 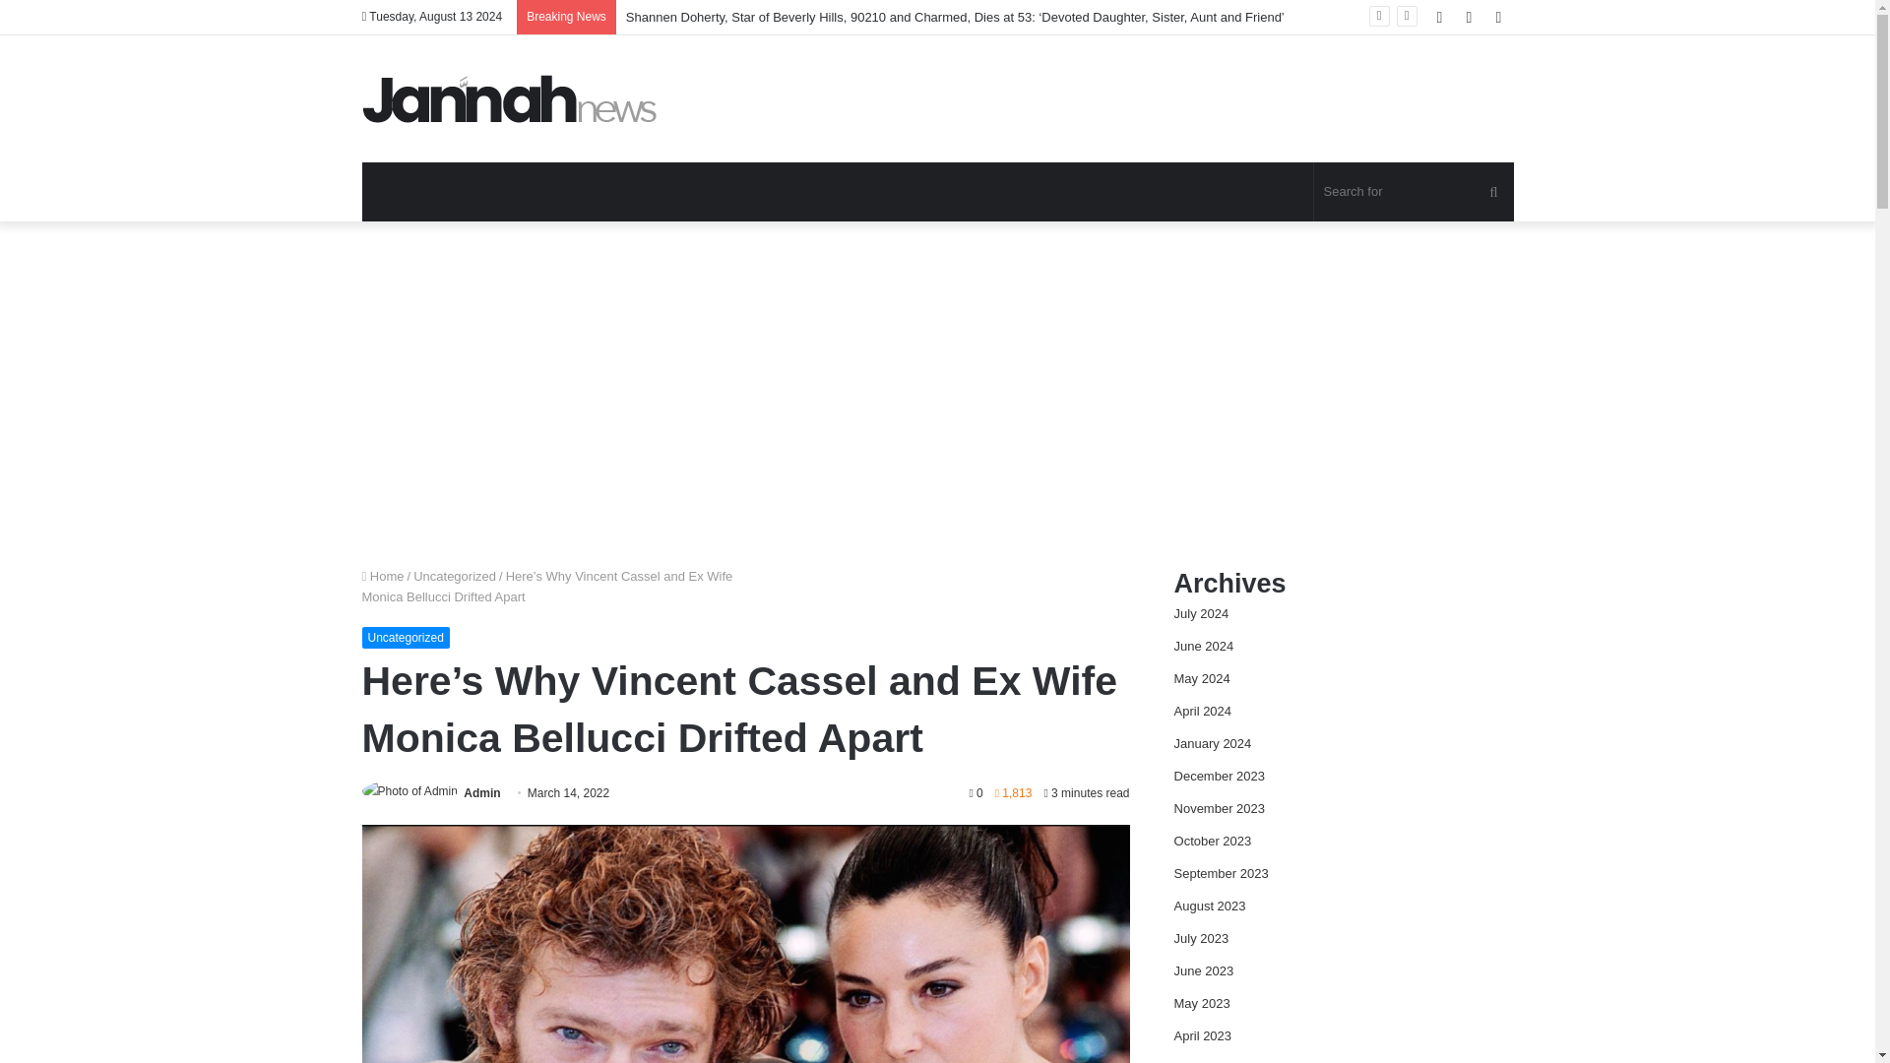 What do you see at coordinates (481, 793) in the screenshot?
I see `Admin` at bounding box center [481, 793].